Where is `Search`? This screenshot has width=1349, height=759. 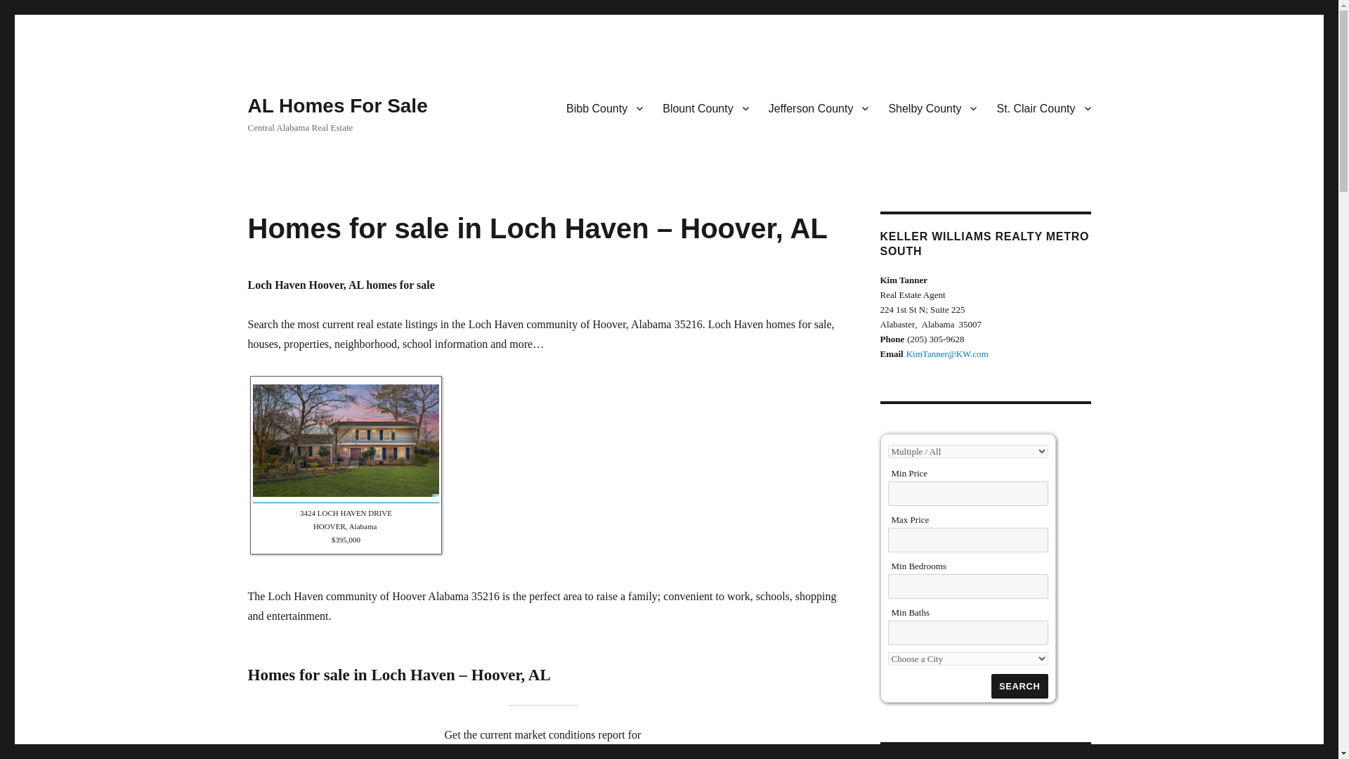
Search is located at coordinates (1019, 686).